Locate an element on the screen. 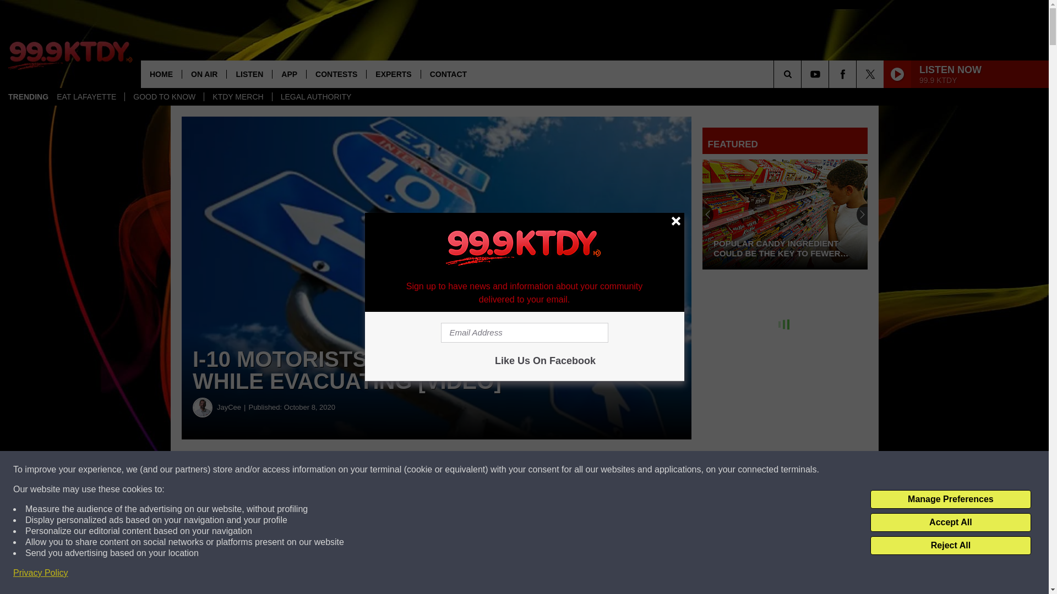  Accept All is located at coordinates (950, 522).